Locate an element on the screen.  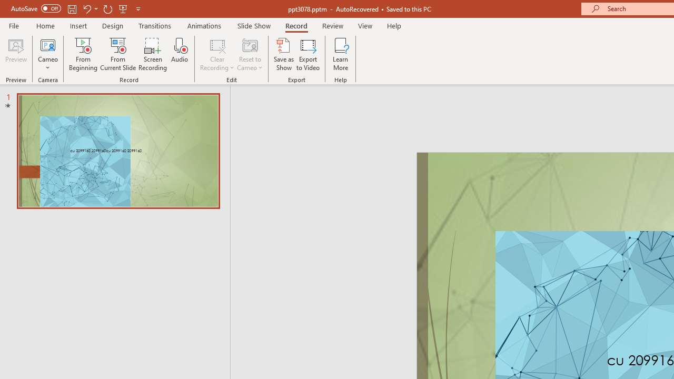
Quick Access Toolbar is located at coordinates (77, 8).